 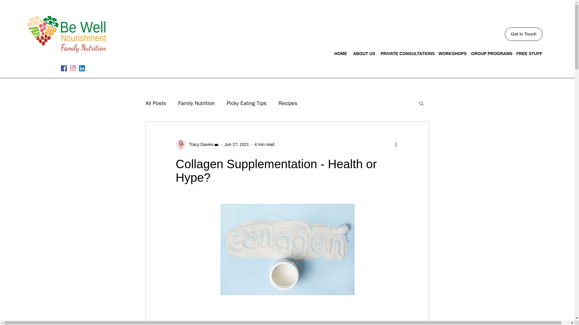 I want to click on Tracy Davies, so click(x=199, y=144).